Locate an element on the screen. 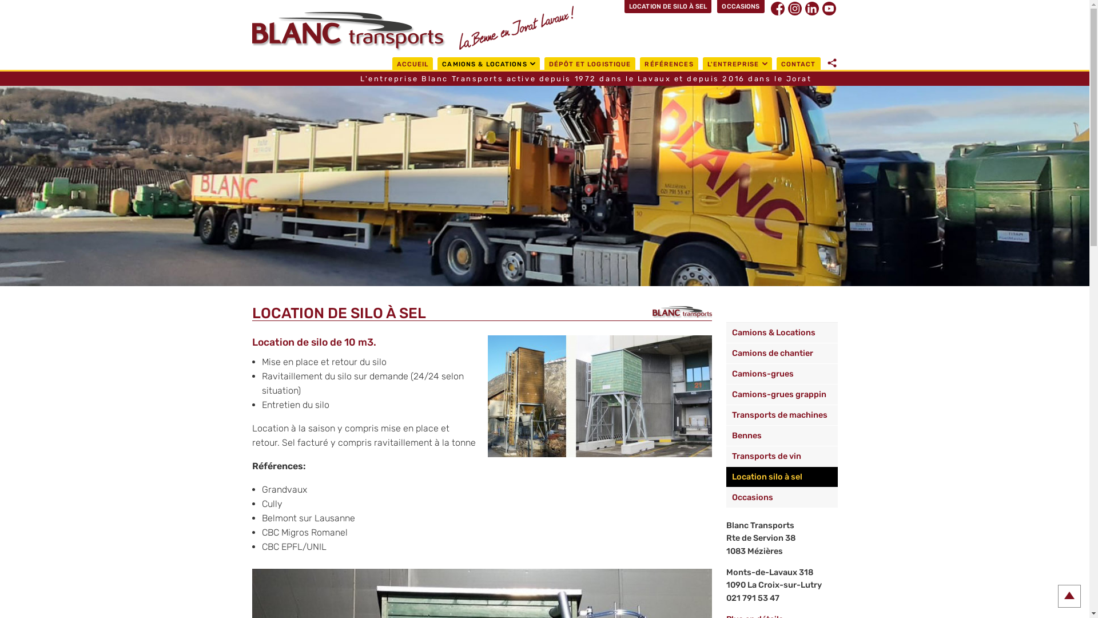  CONTACT is located at coordinates (798, 64).